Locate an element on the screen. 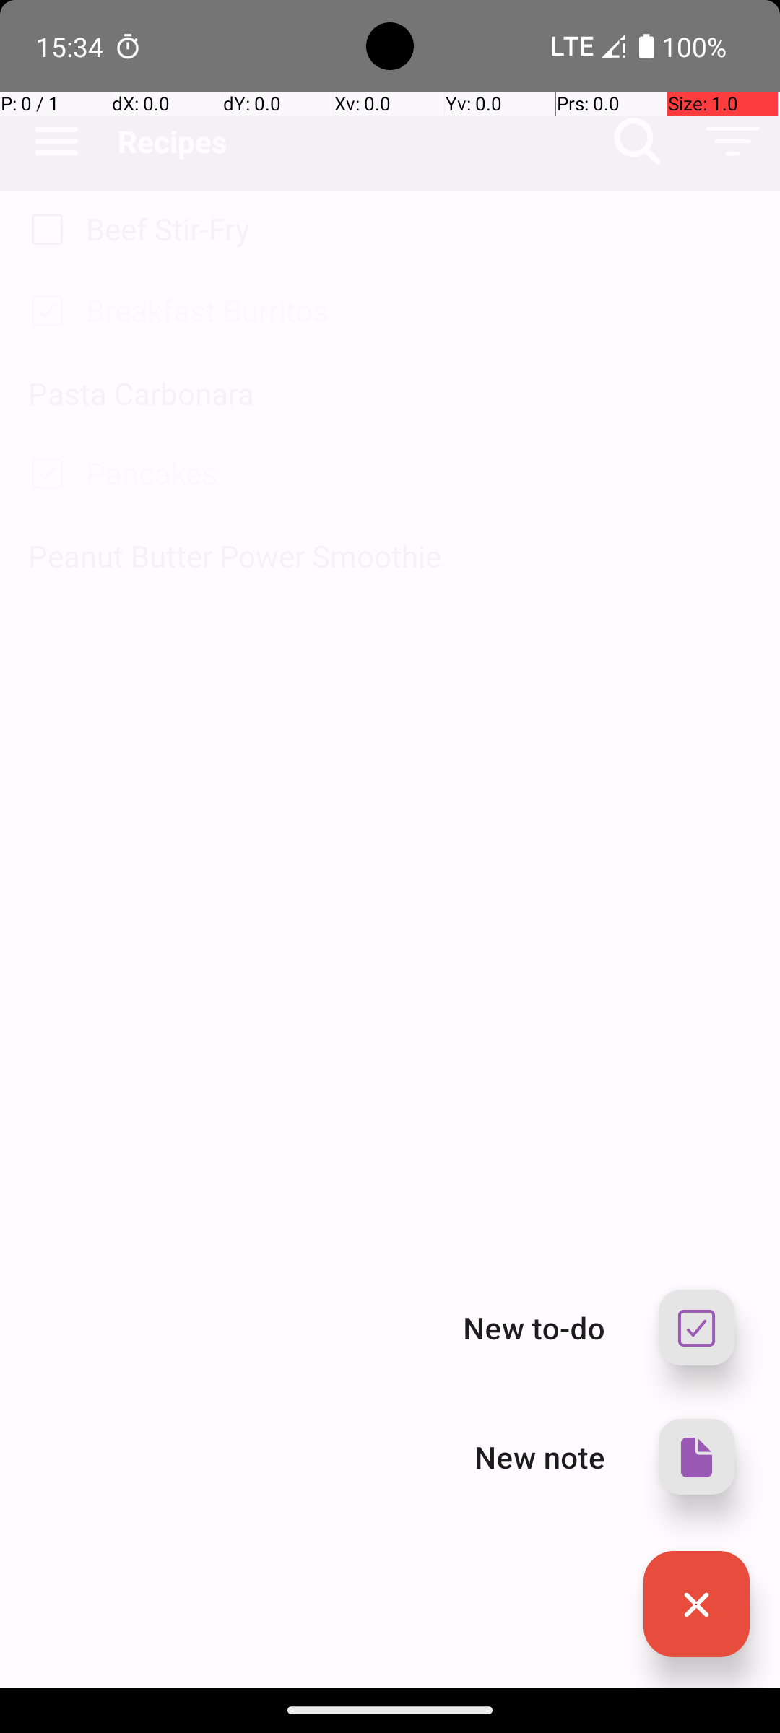 Image resolution: width=780 pixels, height=1733 pixels. Beef Stir-Fry is located at coordinates (419, 228).